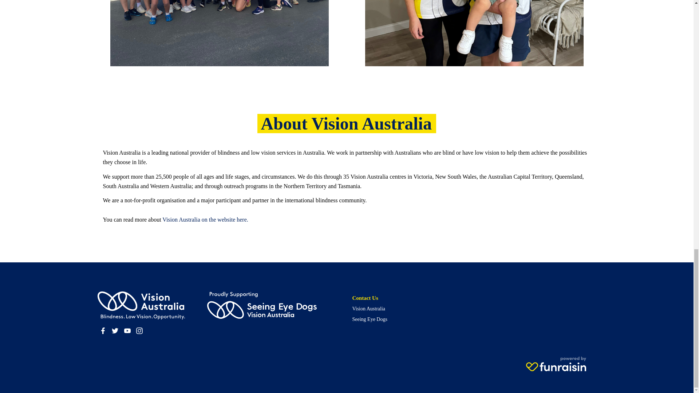 Image resolution: width=699 pixels, height=393 pixels. What do you see at coordinates (474, 33) in the screenshot?
I see `Image of a family smiling at the camera` at bounding box center [474, 33].